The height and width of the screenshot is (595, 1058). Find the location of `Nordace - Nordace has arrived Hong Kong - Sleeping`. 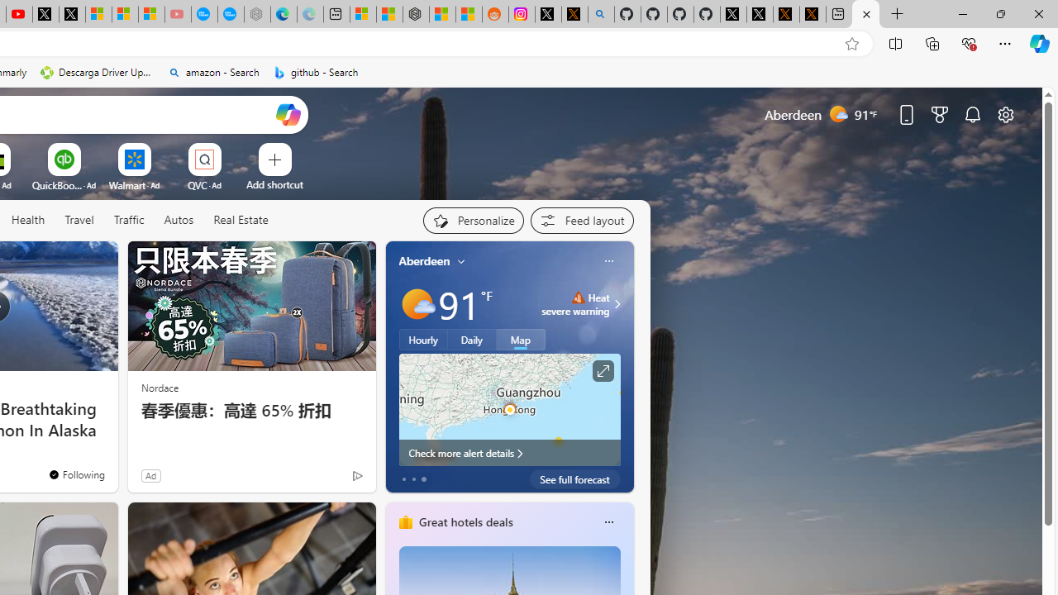

Nordace - Nordace has arrived Hong Kong - Sleeping is located at coordinates (256, 15).